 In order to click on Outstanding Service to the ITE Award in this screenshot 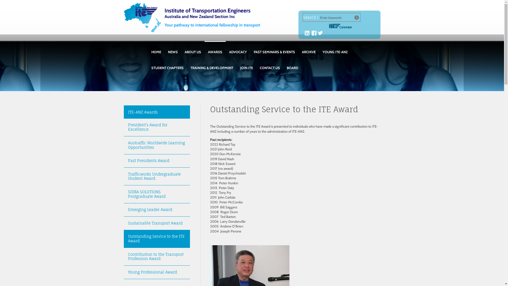, I will do `click(157, 239)`.